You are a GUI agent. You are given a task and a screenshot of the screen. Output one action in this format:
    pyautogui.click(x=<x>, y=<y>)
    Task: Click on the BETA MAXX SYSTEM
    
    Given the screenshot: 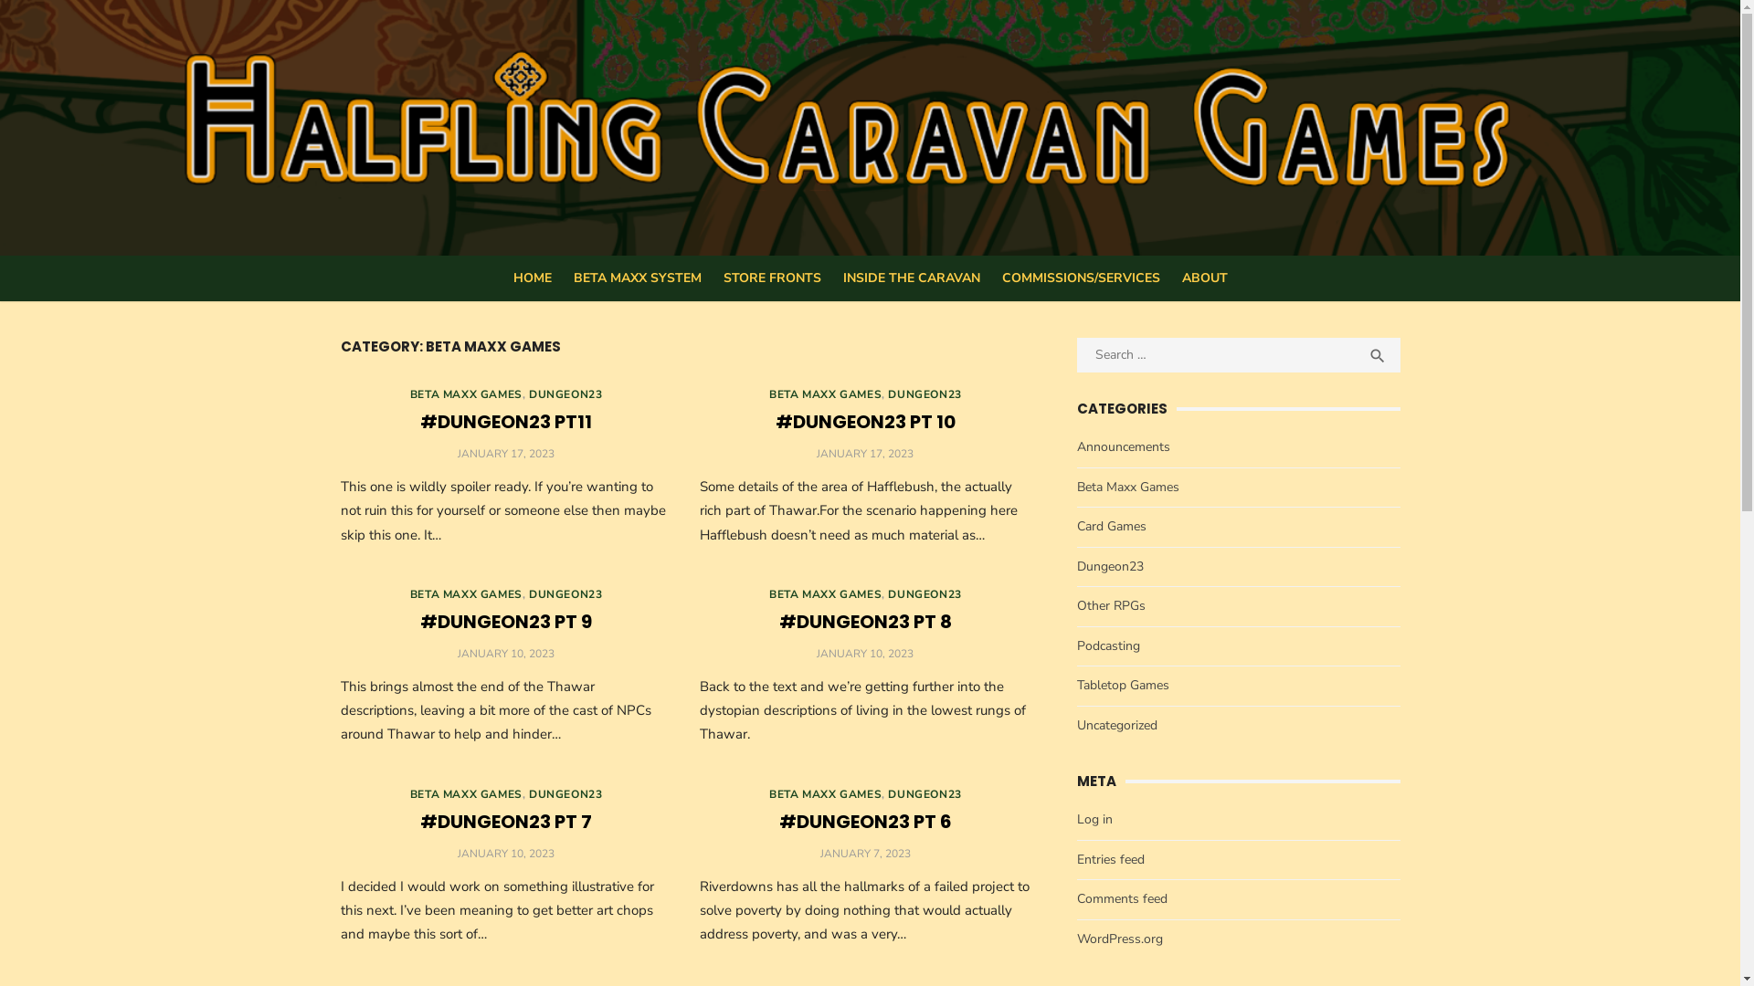 What is the action you would take?
    pyautogui.click(x=638, y=278)
    